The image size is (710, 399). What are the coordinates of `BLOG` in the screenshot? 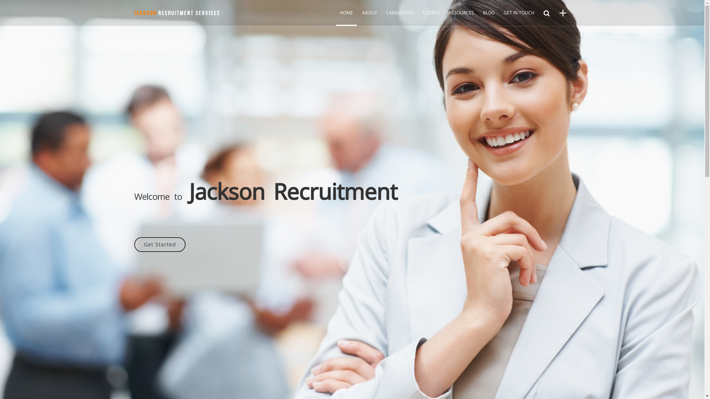 It's located at (489, 17).